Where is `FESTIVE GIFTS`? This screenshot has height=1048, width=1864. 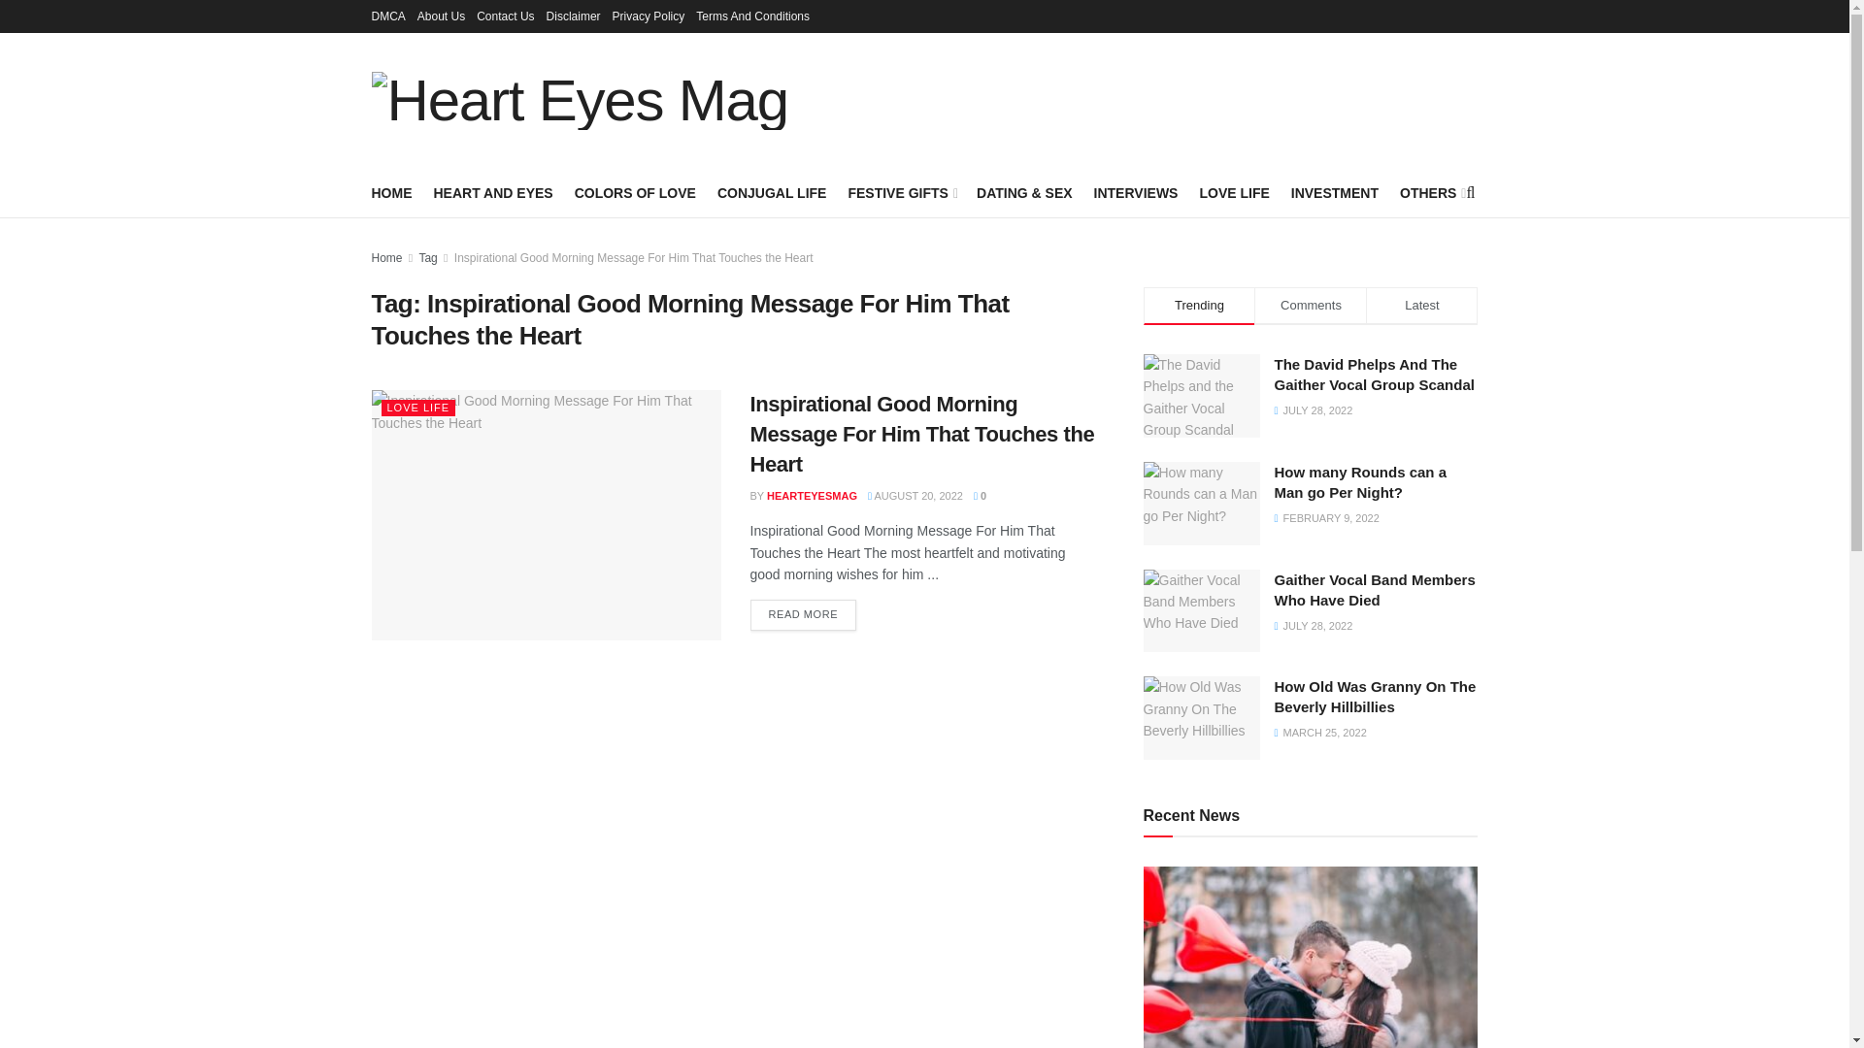
FESTIVE GIFTS is located at coordinates (901, 192).